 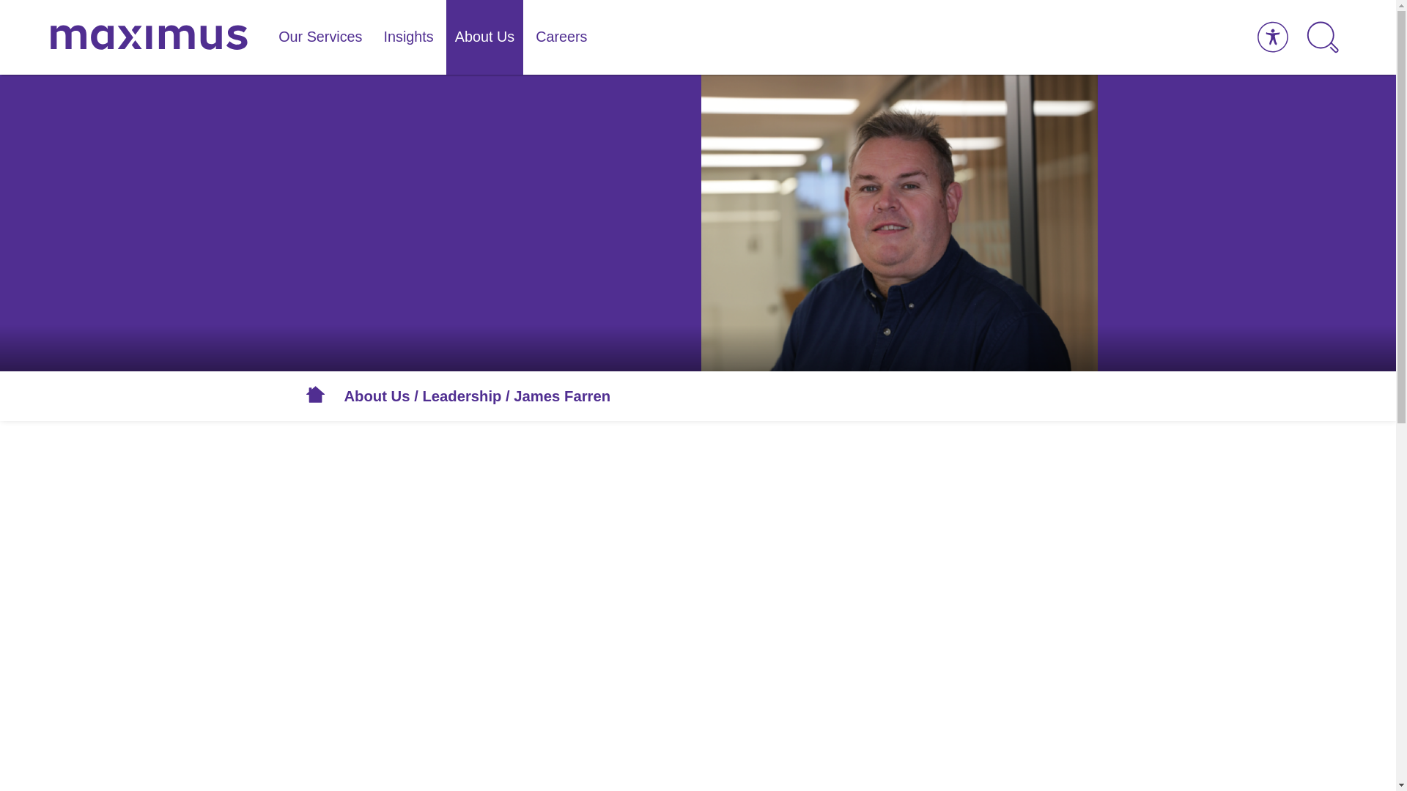 I want to click on Leadership, so click(x=462, y=395).